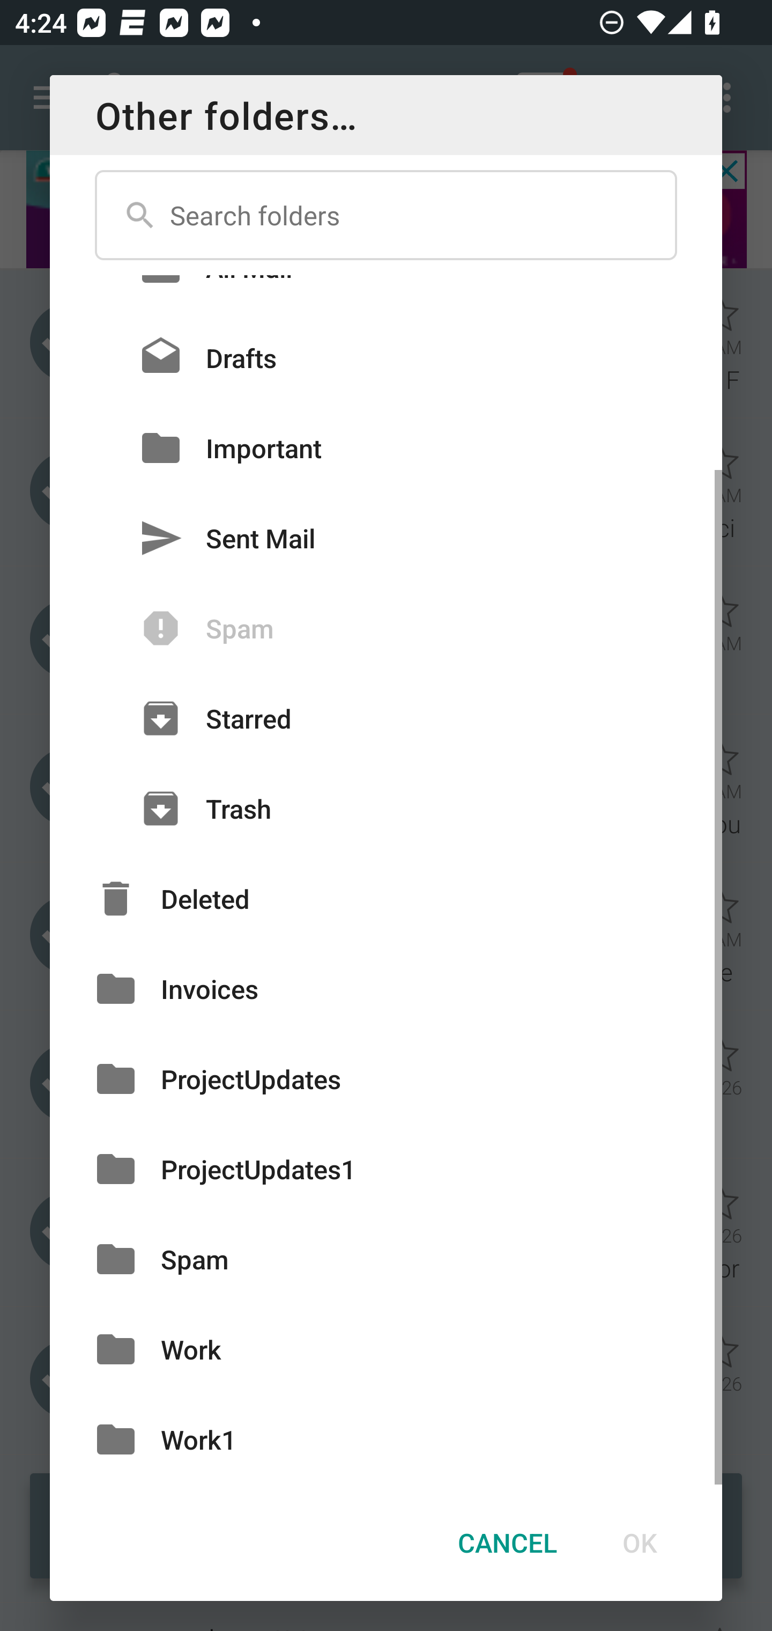 This screenshot has height=1631, width=772. I want to click on Work1, so click(386, 1439).